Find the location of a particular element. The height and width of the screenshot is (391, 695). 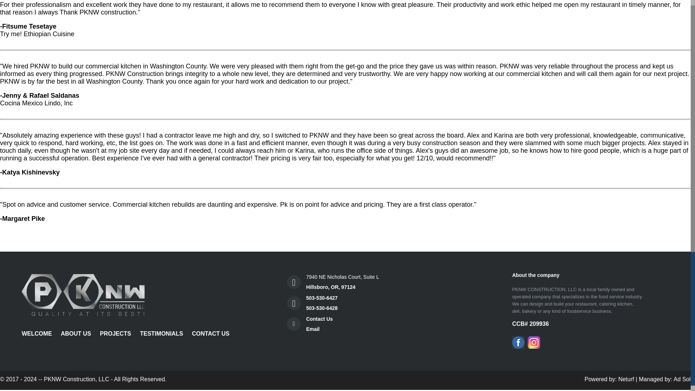

Contact Us is located at coordinates (319, 319).